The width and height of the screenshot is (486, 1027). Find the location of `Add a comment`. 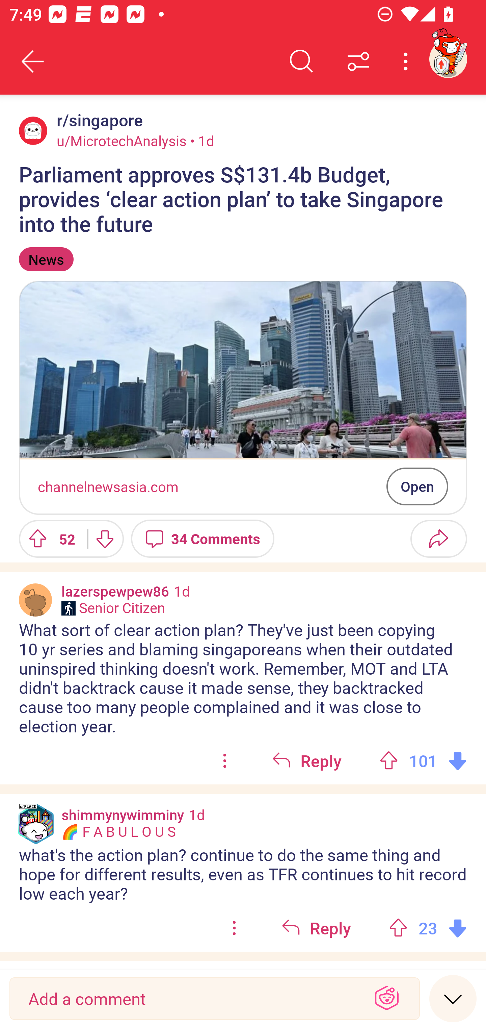

Add a comment is located at coordinates (191, 999).